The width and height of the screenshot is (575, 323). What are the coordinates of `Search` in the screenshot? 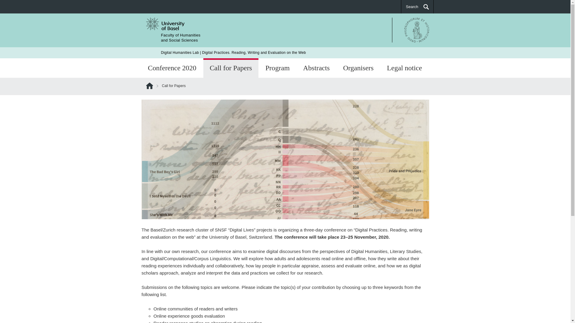 It's located at (417, 7).